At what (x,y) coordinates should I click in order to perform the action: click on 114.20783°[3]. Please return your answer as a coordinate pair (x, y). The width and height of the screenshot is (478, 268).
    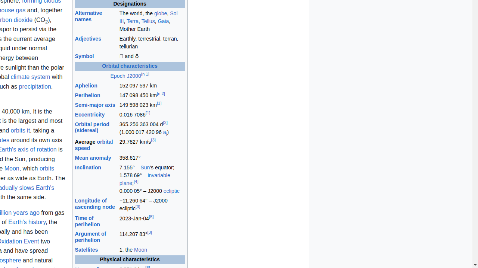
    Looking at the image, I should click on (152, 237).